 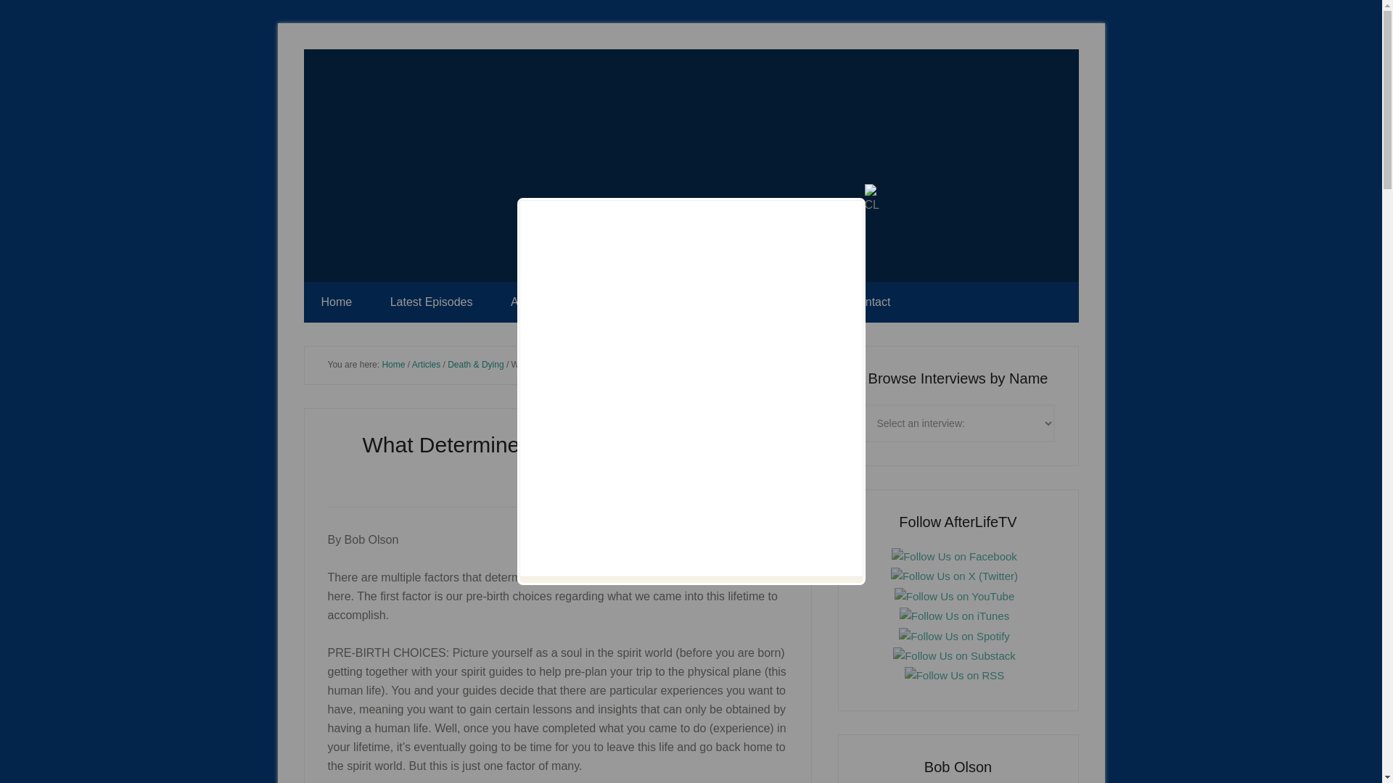 What do you see at coordinates (525, 302) in the screenshot?
I see `About` at bounding box center [525, 302].